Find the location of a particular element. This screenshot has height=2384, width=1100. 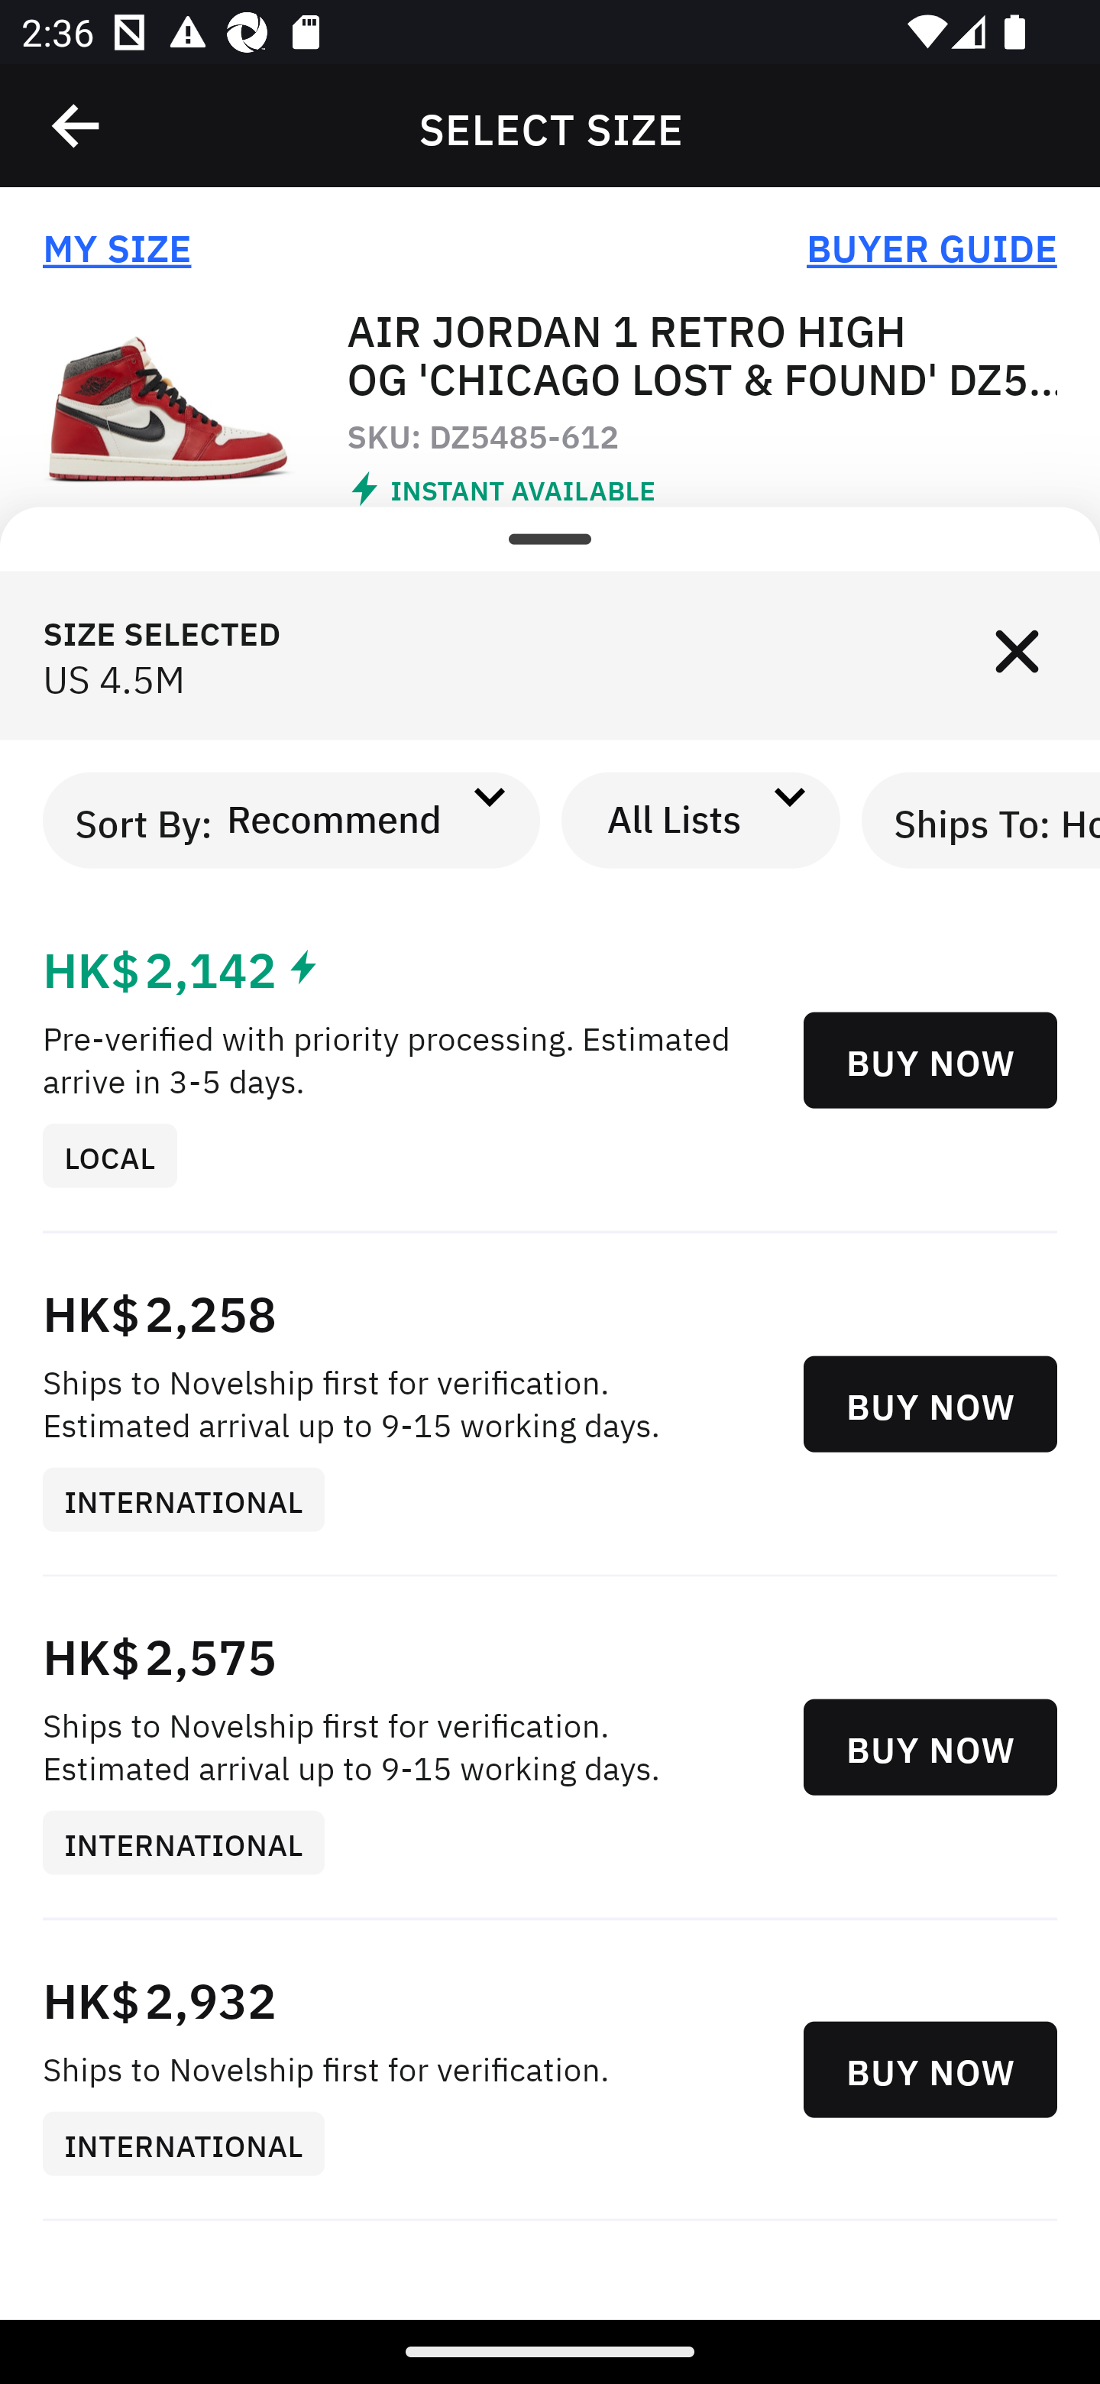

 is located at coordinates (77, 126).